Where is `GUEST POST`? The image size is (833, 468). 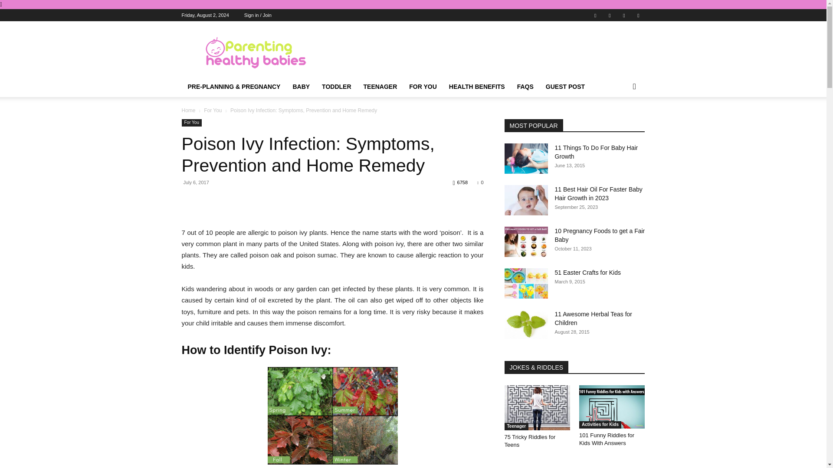
GUEST POST is located at coordinates (565, 87).